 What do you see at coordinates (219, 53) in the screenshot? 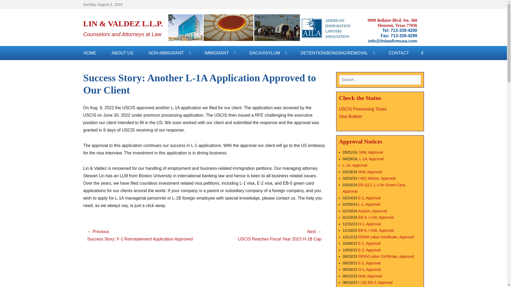
I see `IMMIGRANT` at bounding box center [219, 53].